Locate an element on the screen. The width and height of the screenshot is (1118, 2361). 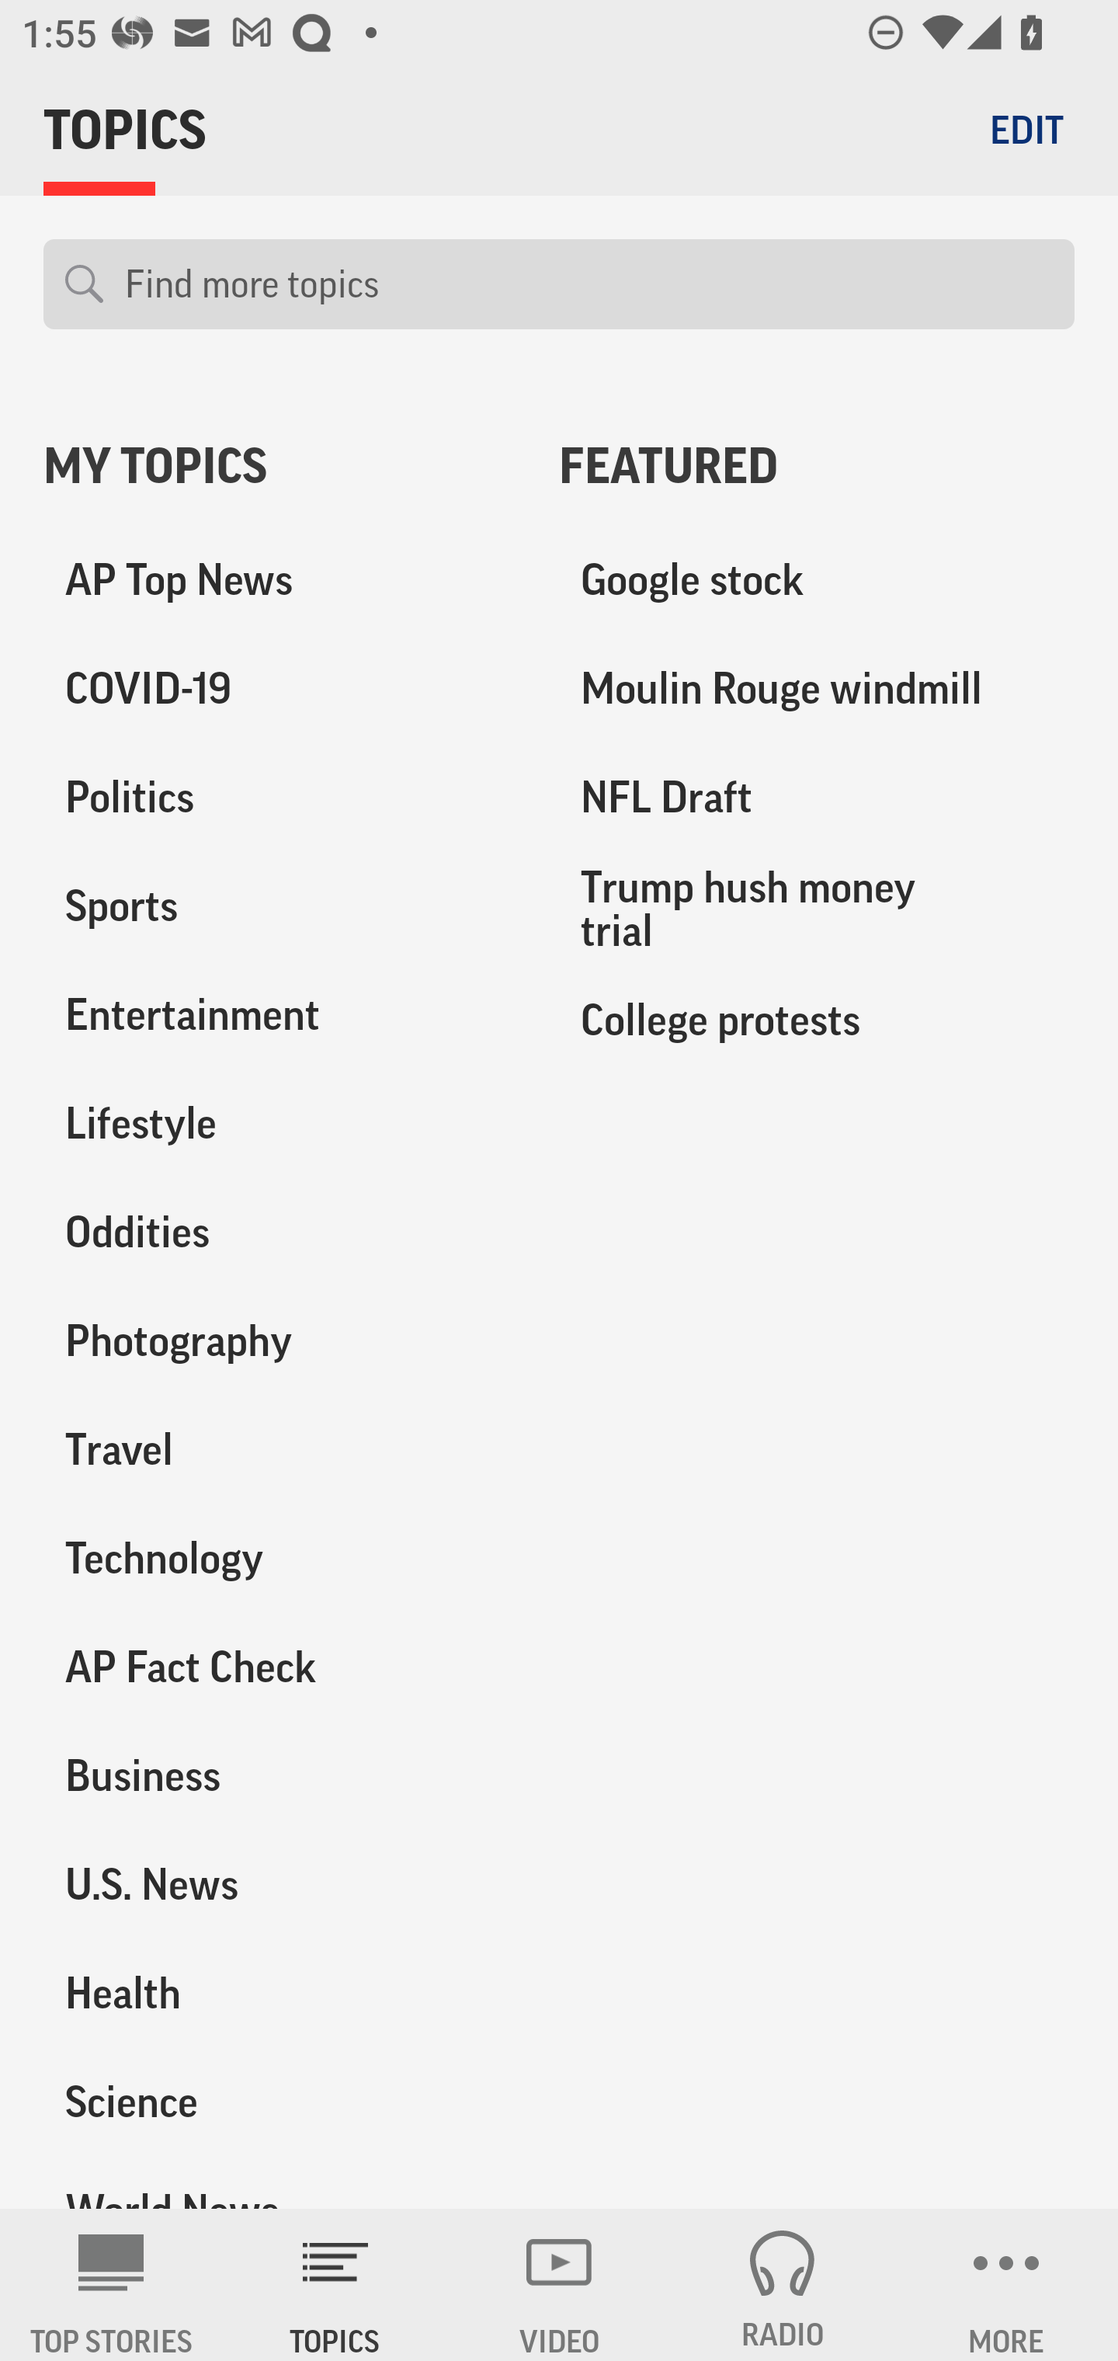
AP News TOP STORIES is located at coordinates (112, 2285).